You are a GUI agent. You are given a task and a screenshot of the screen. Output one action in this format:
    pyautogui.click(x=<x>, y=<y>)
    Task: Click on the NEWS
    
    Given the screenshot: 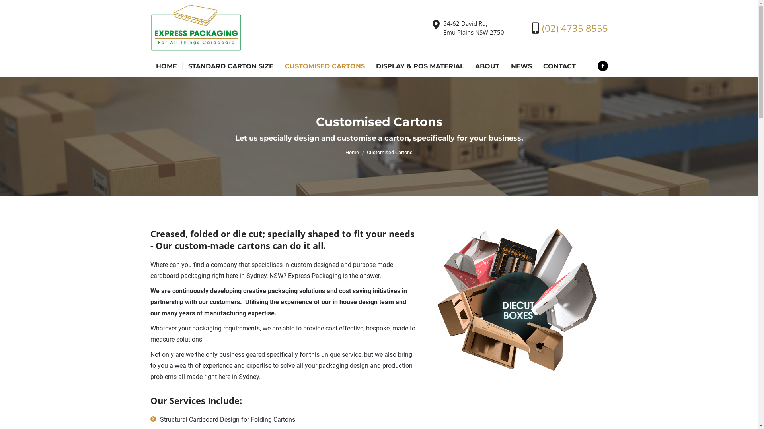 What is the action you would take?
    pyautogui.click(x=521, y=66)
    